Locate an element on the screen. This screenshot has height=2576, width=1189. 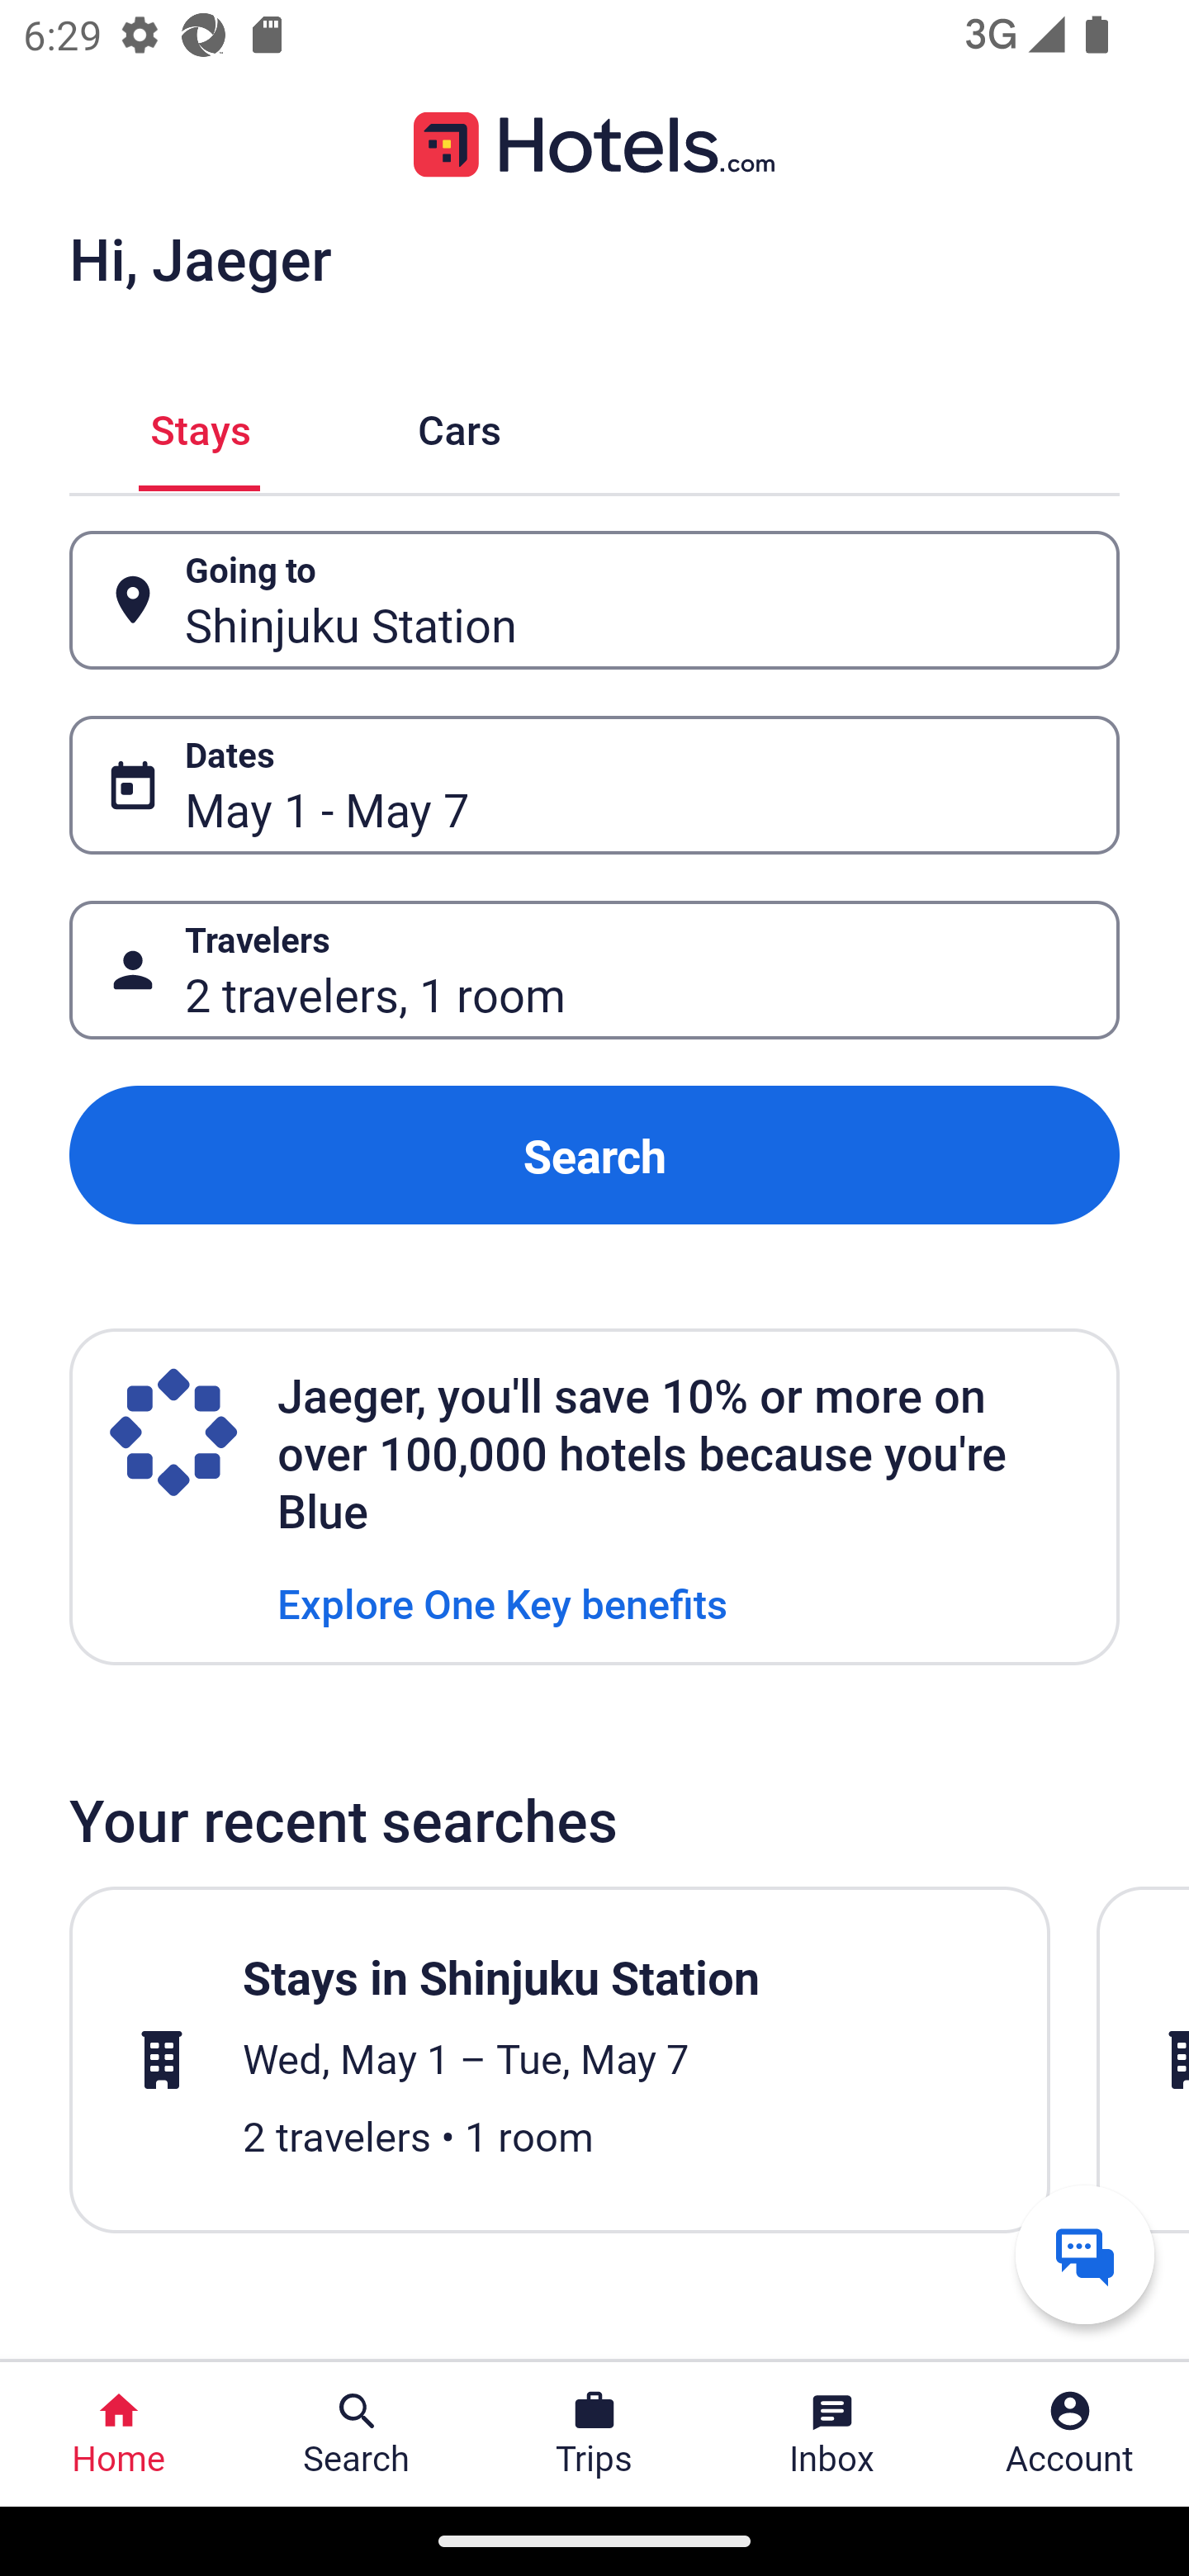
Get help from a virtual agent is located at coordinates (1085, 2254).